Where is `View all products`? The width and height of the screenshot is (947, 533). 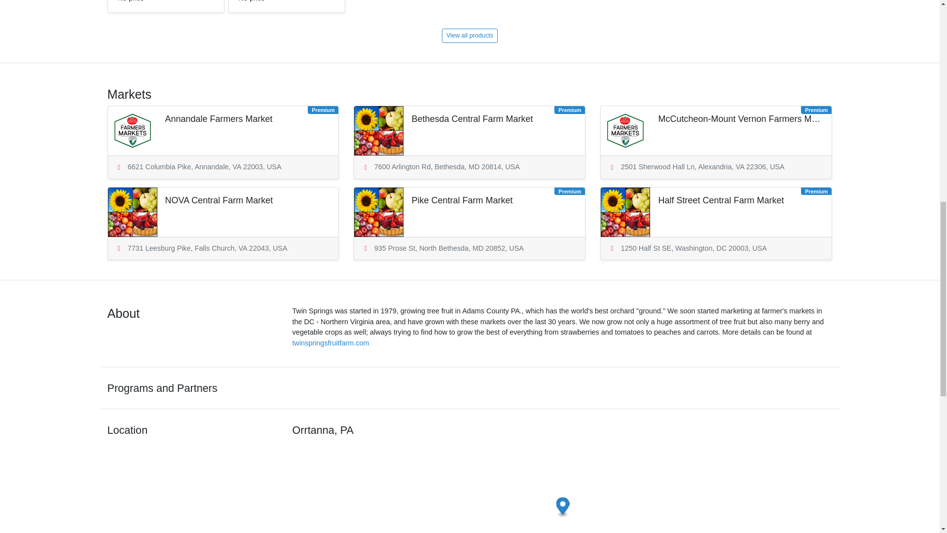 View all products is located at coordinates (286, 6).